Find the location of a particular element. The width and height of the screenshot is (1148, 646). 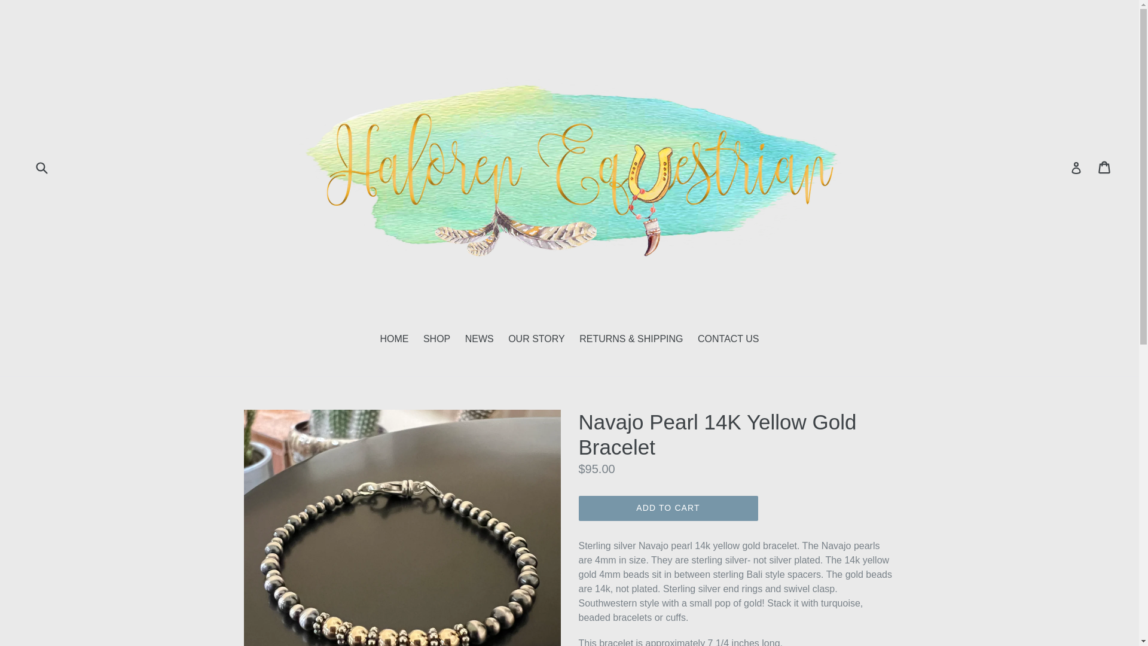

HOME is located at coordinates (394, 340).